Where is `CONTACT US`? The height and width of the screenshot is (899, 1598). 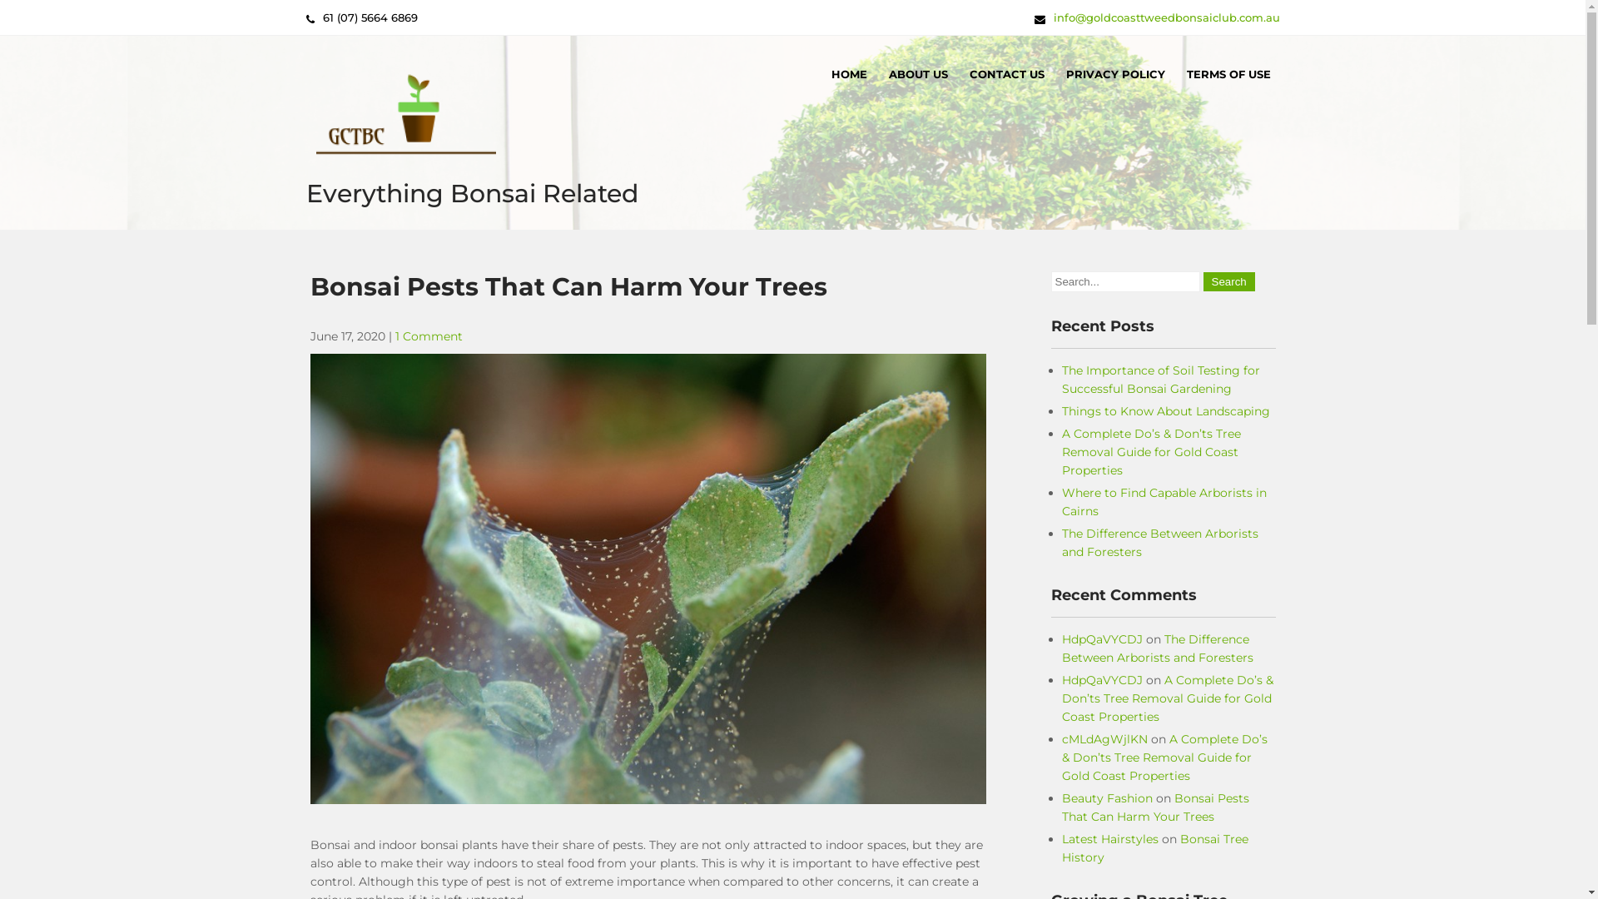 CONTACT US is located at coordinates (1007, 74).